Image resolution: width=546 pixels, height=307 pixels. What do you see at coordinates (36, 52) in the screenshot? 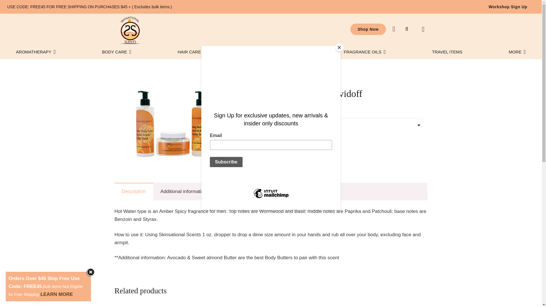
I see `AROMATHERAPY` at bounding box center [36, 52].